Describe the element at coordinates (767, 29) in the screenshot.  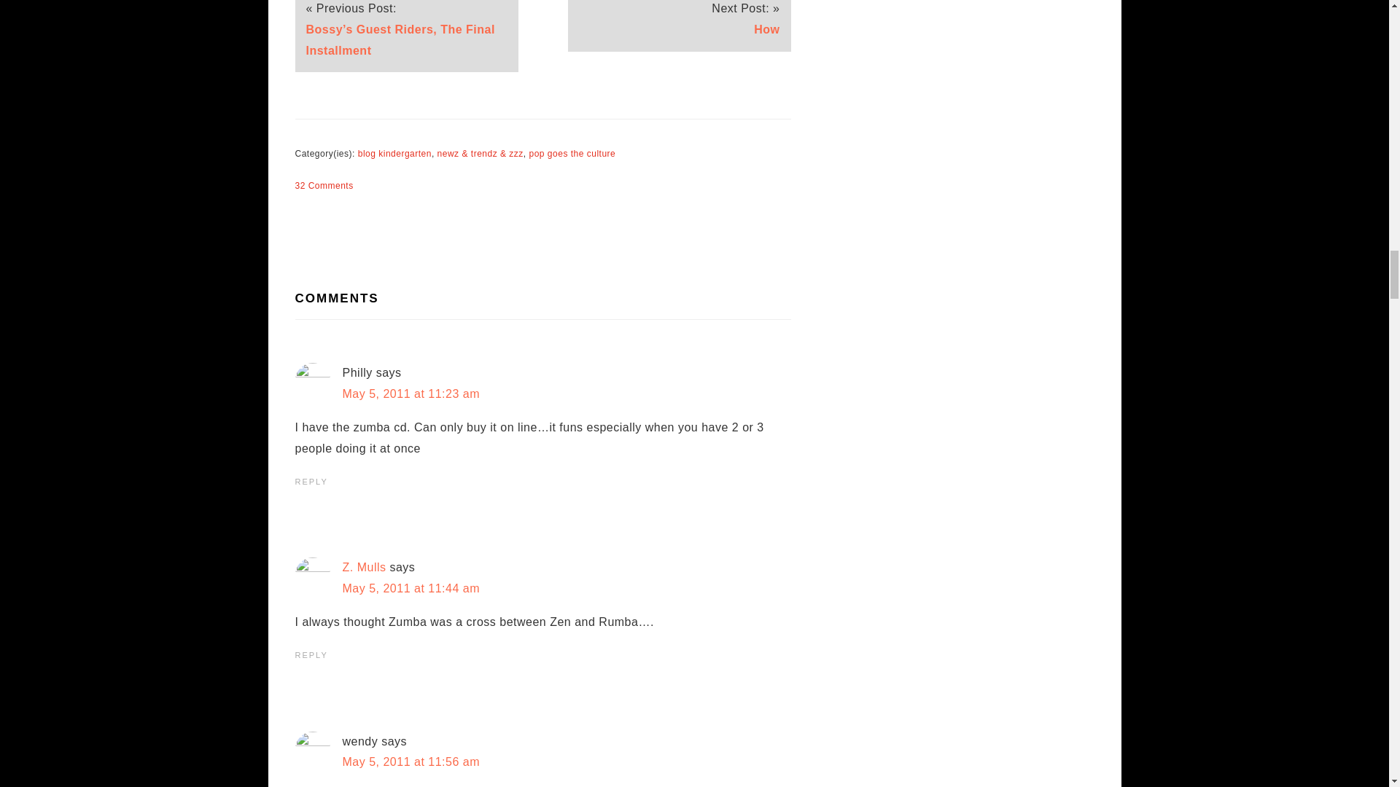
I see `How` at that location.